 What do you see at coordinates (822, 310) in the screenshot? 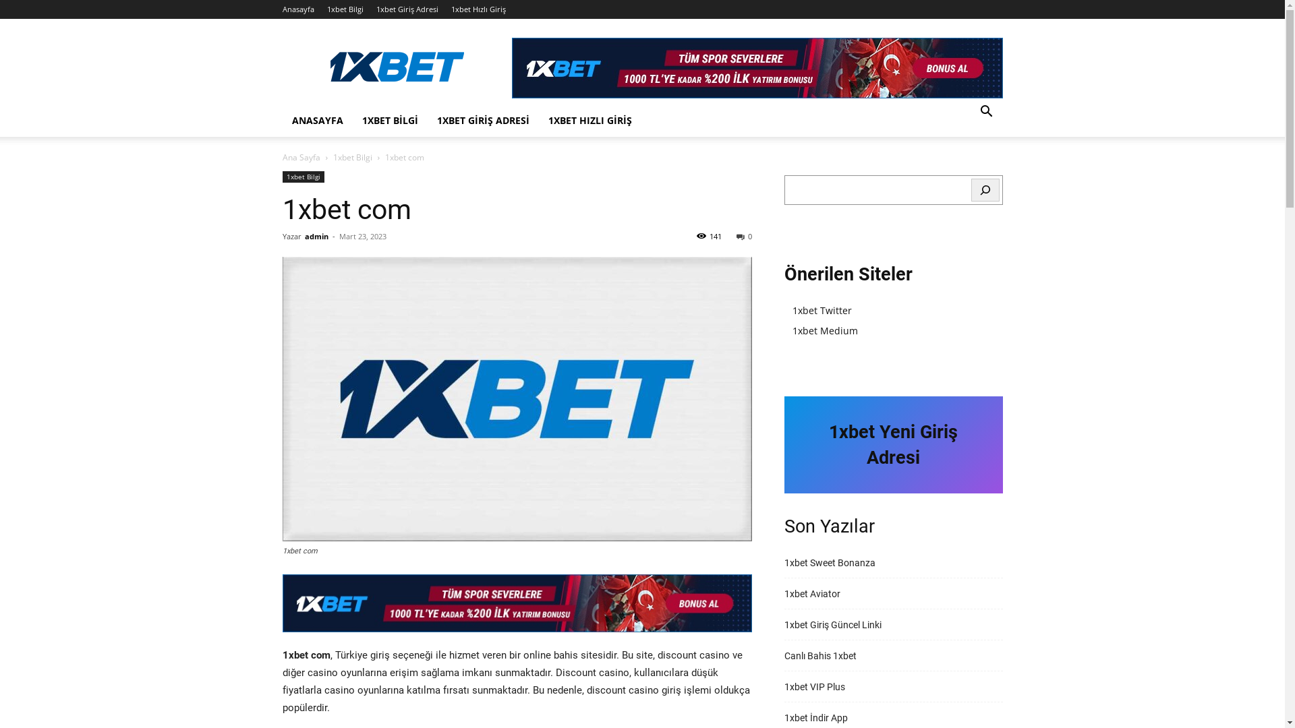
I see `1xbet Twitter` at bounding box center [822, 310].